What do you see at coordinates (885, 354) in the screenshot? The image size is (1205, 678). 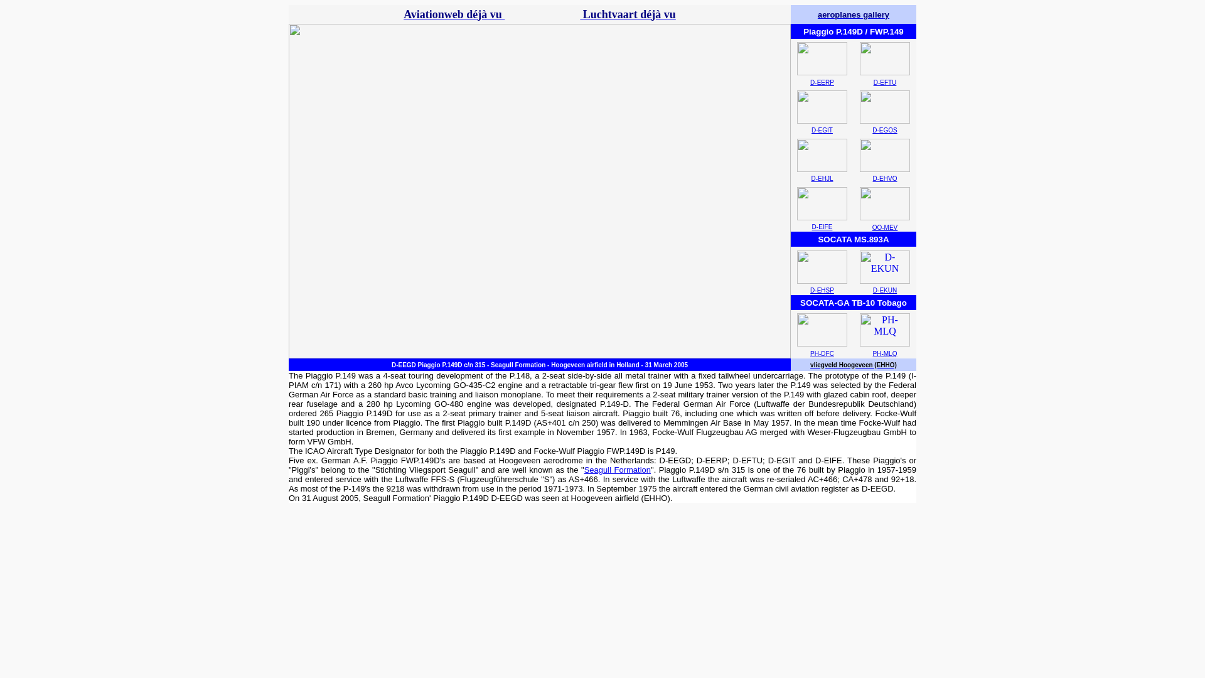 I see `PH-MLQ` at bounding box center [885, 354].